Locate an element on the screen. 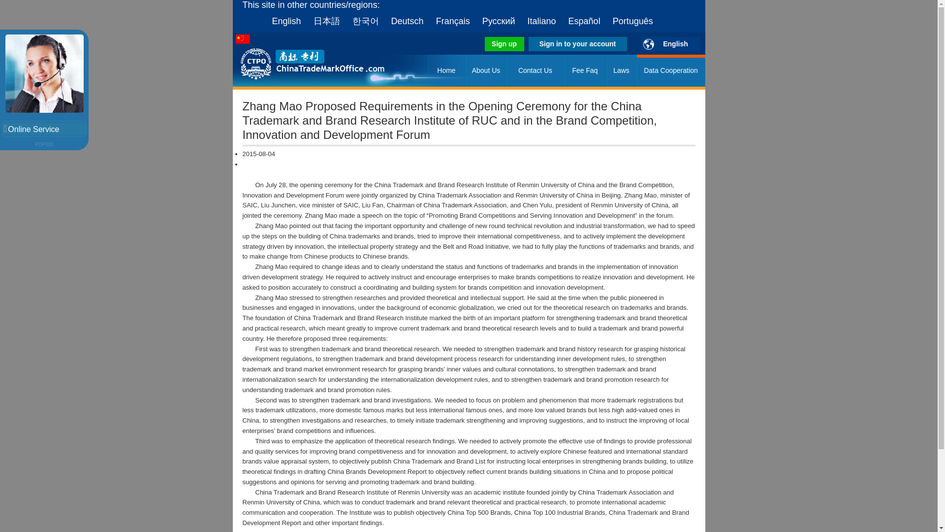  chat with Online Service  is located at coordinates (44, 129).